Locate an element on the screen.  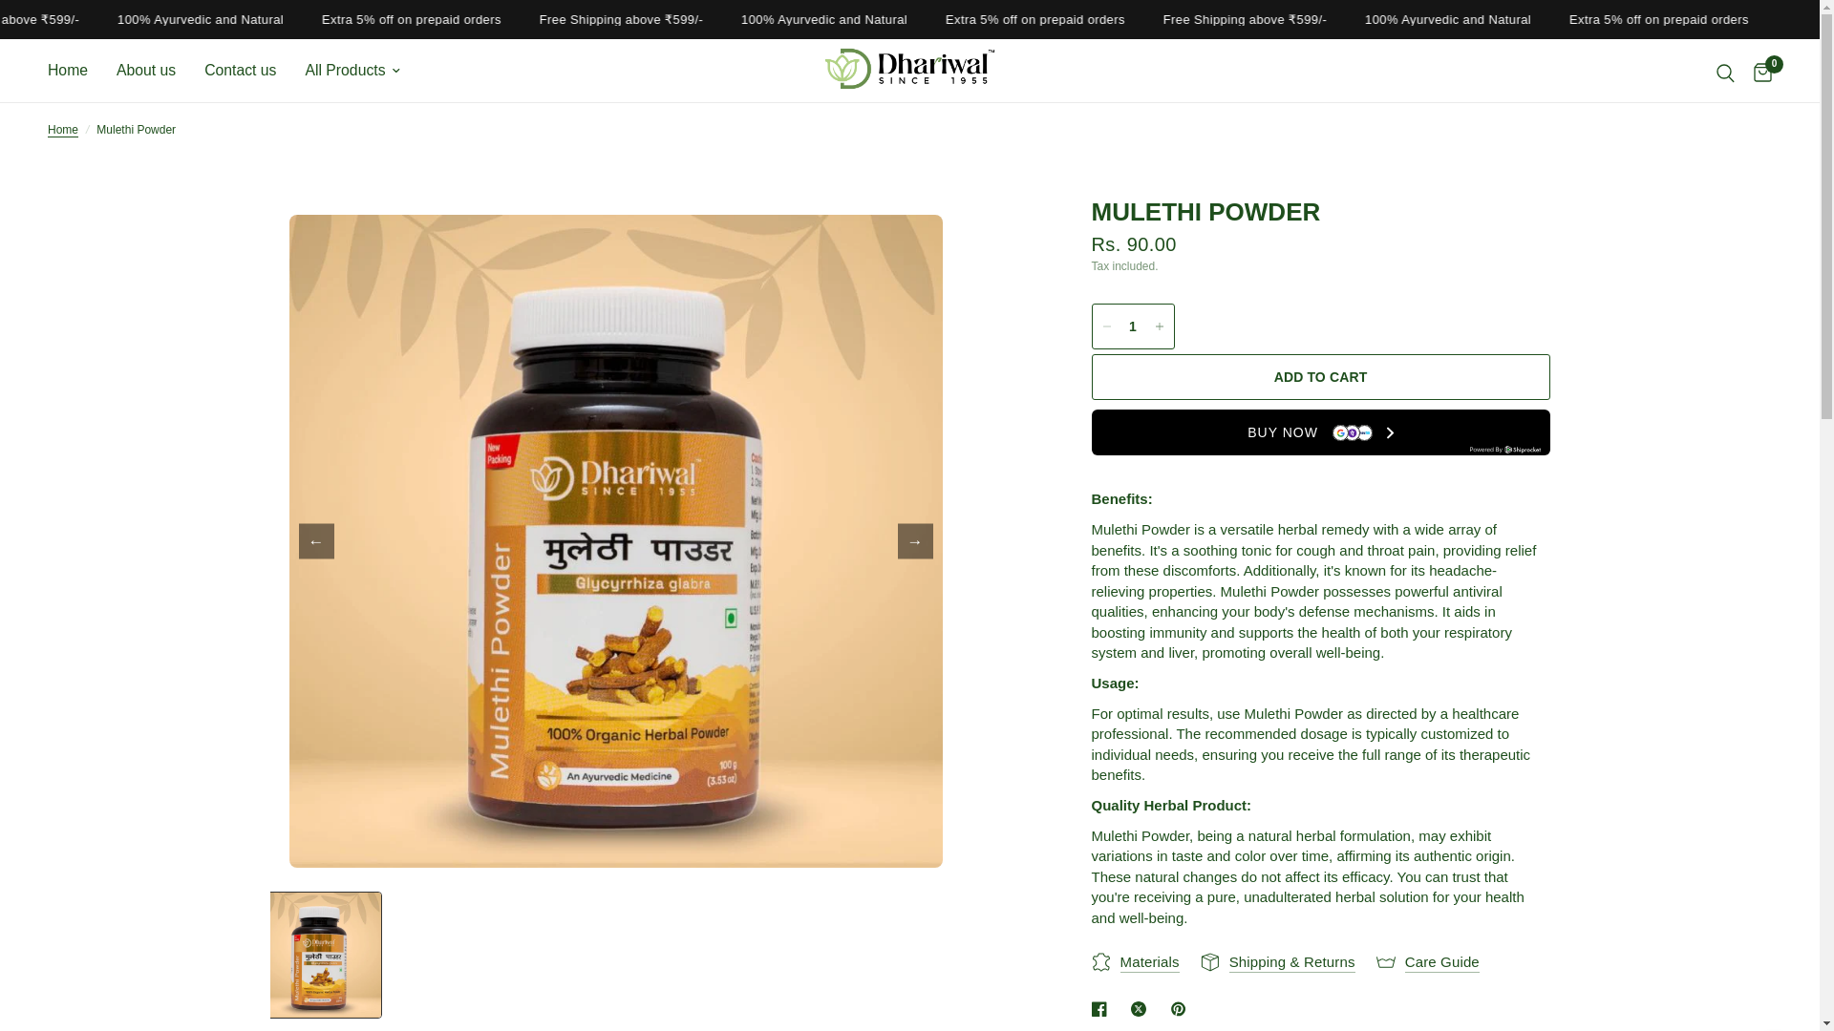
Care Guide is located at coordinates (1428, 962).